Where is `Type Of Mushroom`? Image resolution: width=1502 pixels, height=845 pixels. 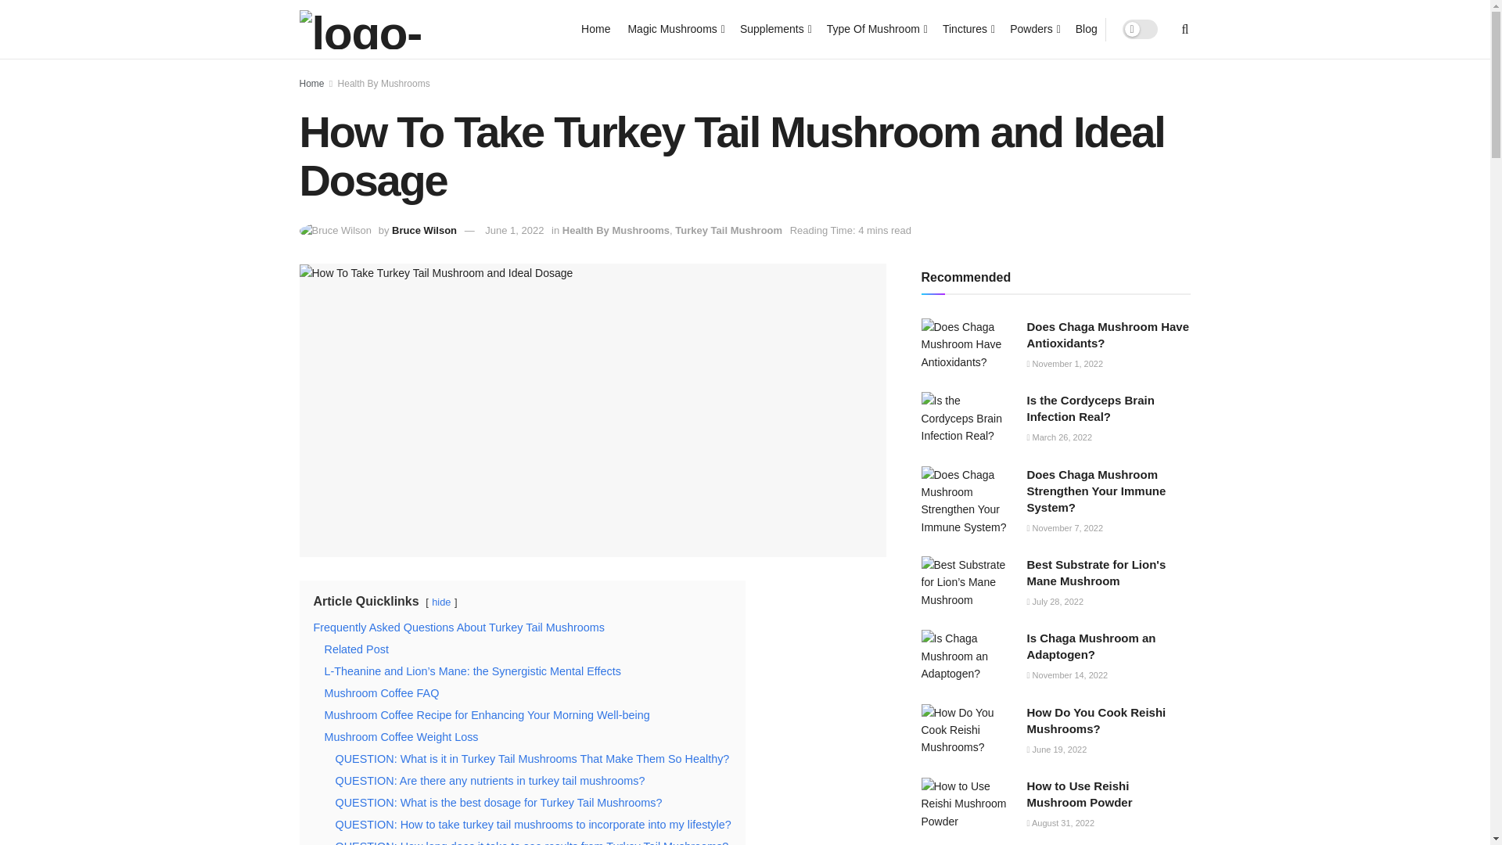
Type Of Mushroom is located at coordinates (876, 28).